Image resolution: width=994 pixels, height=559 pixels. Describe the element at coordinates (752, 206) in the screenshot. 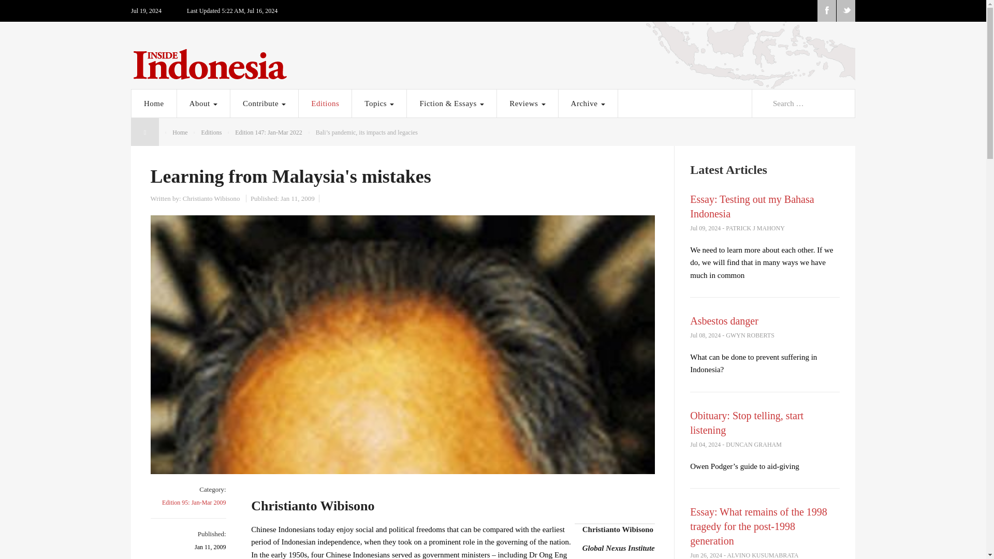

I see `Essay: Testing out my Bahasa Indonesia` at that location.